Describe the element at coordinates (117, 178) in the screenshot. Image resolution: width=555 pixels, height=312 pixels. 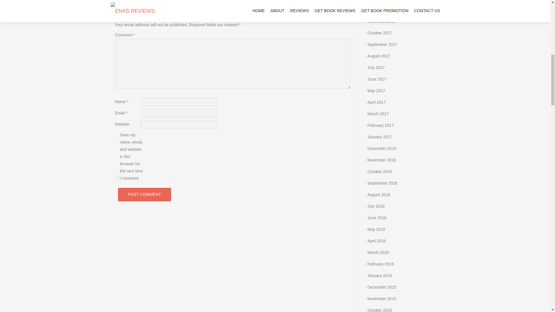
I see `yes` at that location.